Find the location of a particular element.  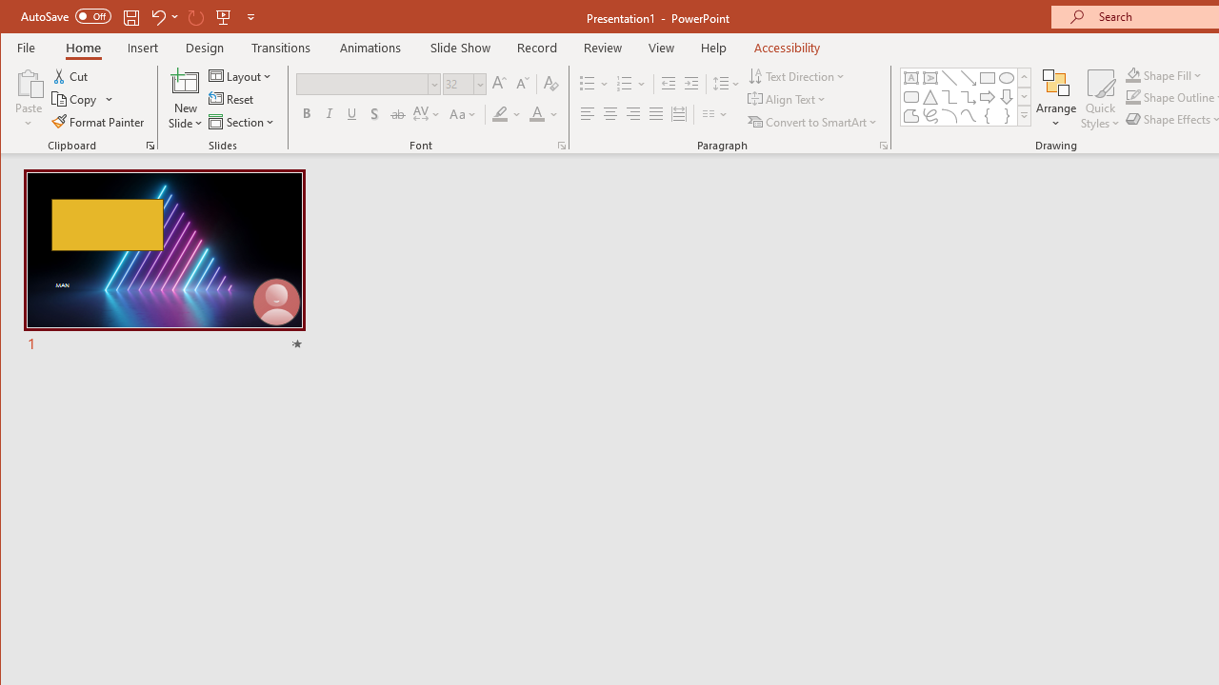

Redo is located at coordinates (196, 17).